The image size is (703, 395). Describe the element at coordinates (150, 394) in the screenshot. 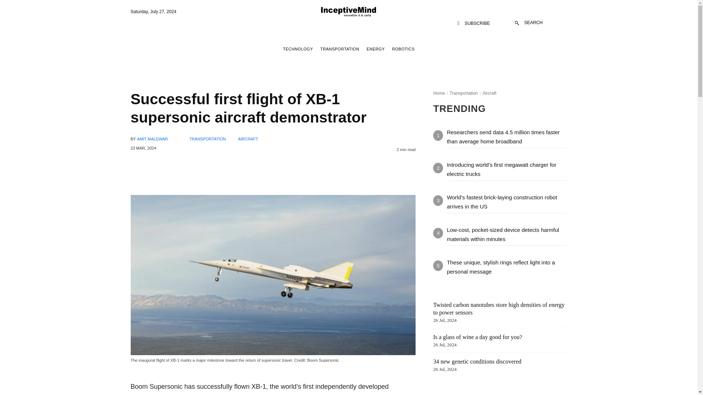

I see `supersonic jet` at that location.